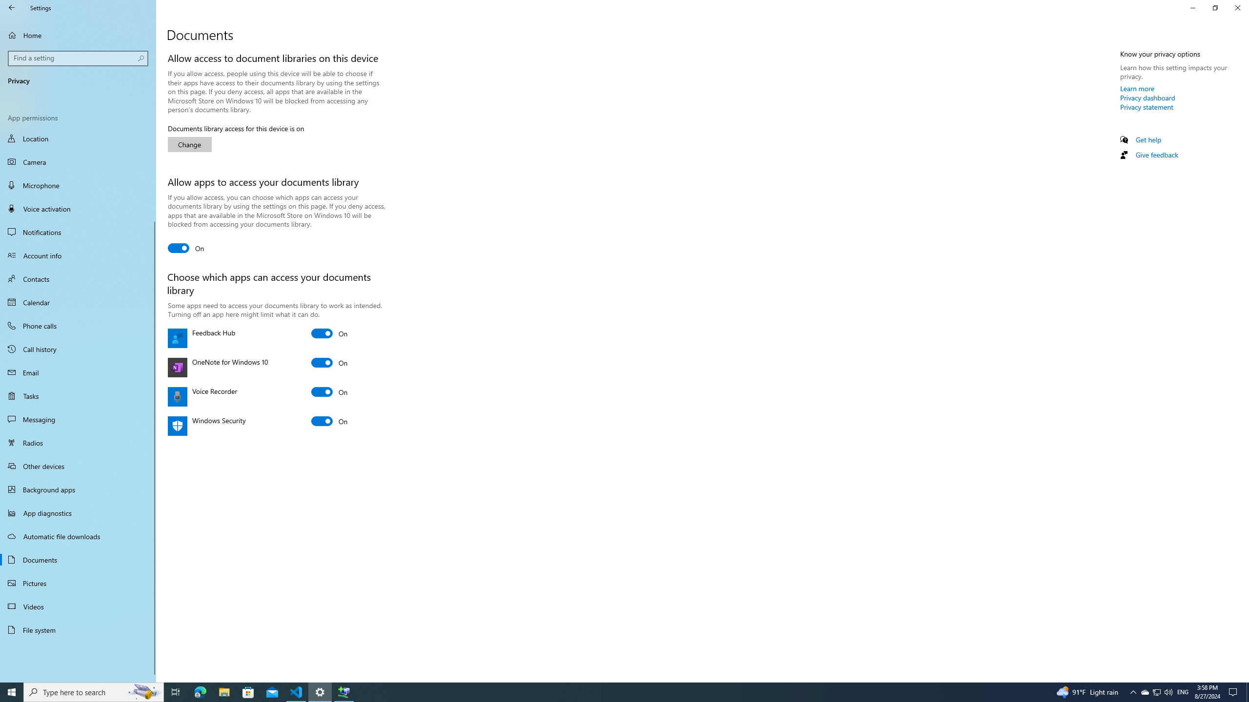 The width and height of the screenshot is (1249, 702). What do you see at coordinates (78, 536) in the screenshot?
I see `Automatic file downloads` at bounding box center [78, 536].